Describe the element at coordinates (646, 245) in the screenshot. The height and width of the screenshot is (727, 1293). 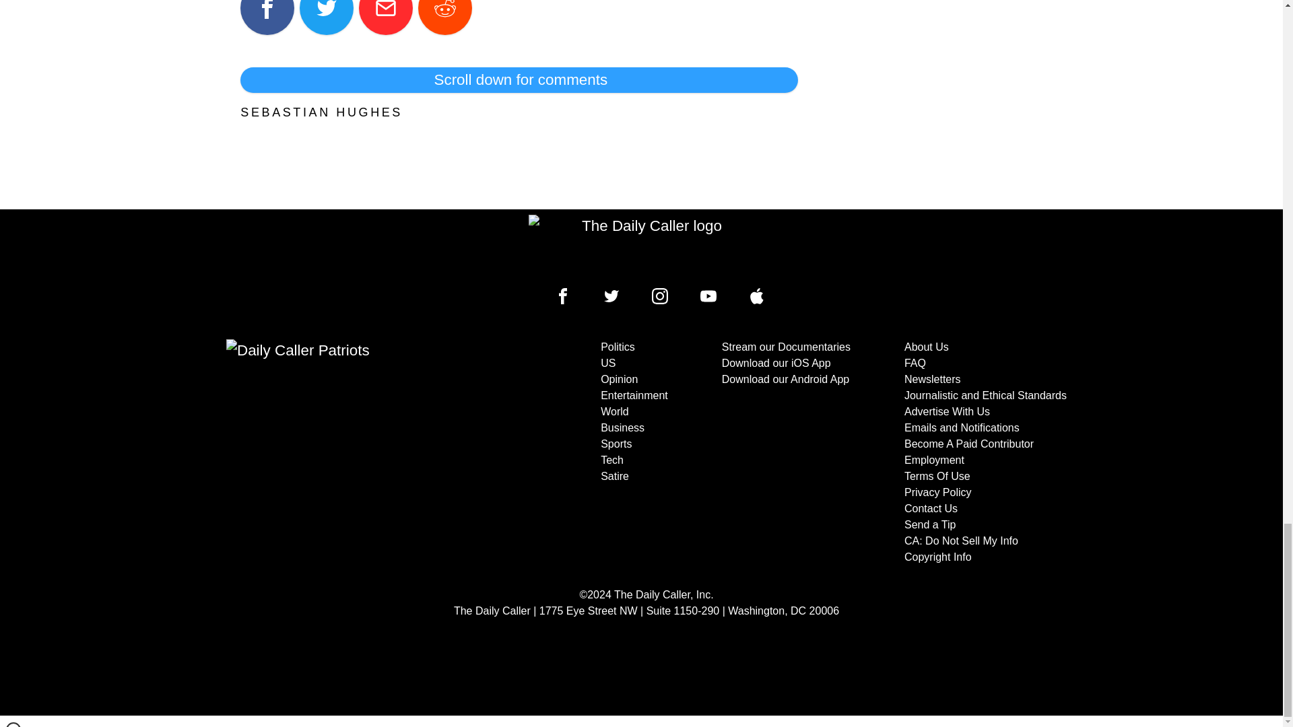
I see `To home page` at that location.